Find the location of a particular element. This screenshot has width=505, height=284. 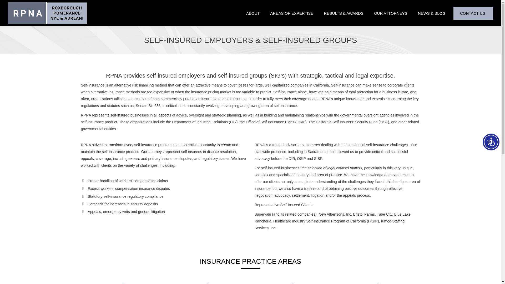

Accessibility Menu is located at coordinates (491, 142).